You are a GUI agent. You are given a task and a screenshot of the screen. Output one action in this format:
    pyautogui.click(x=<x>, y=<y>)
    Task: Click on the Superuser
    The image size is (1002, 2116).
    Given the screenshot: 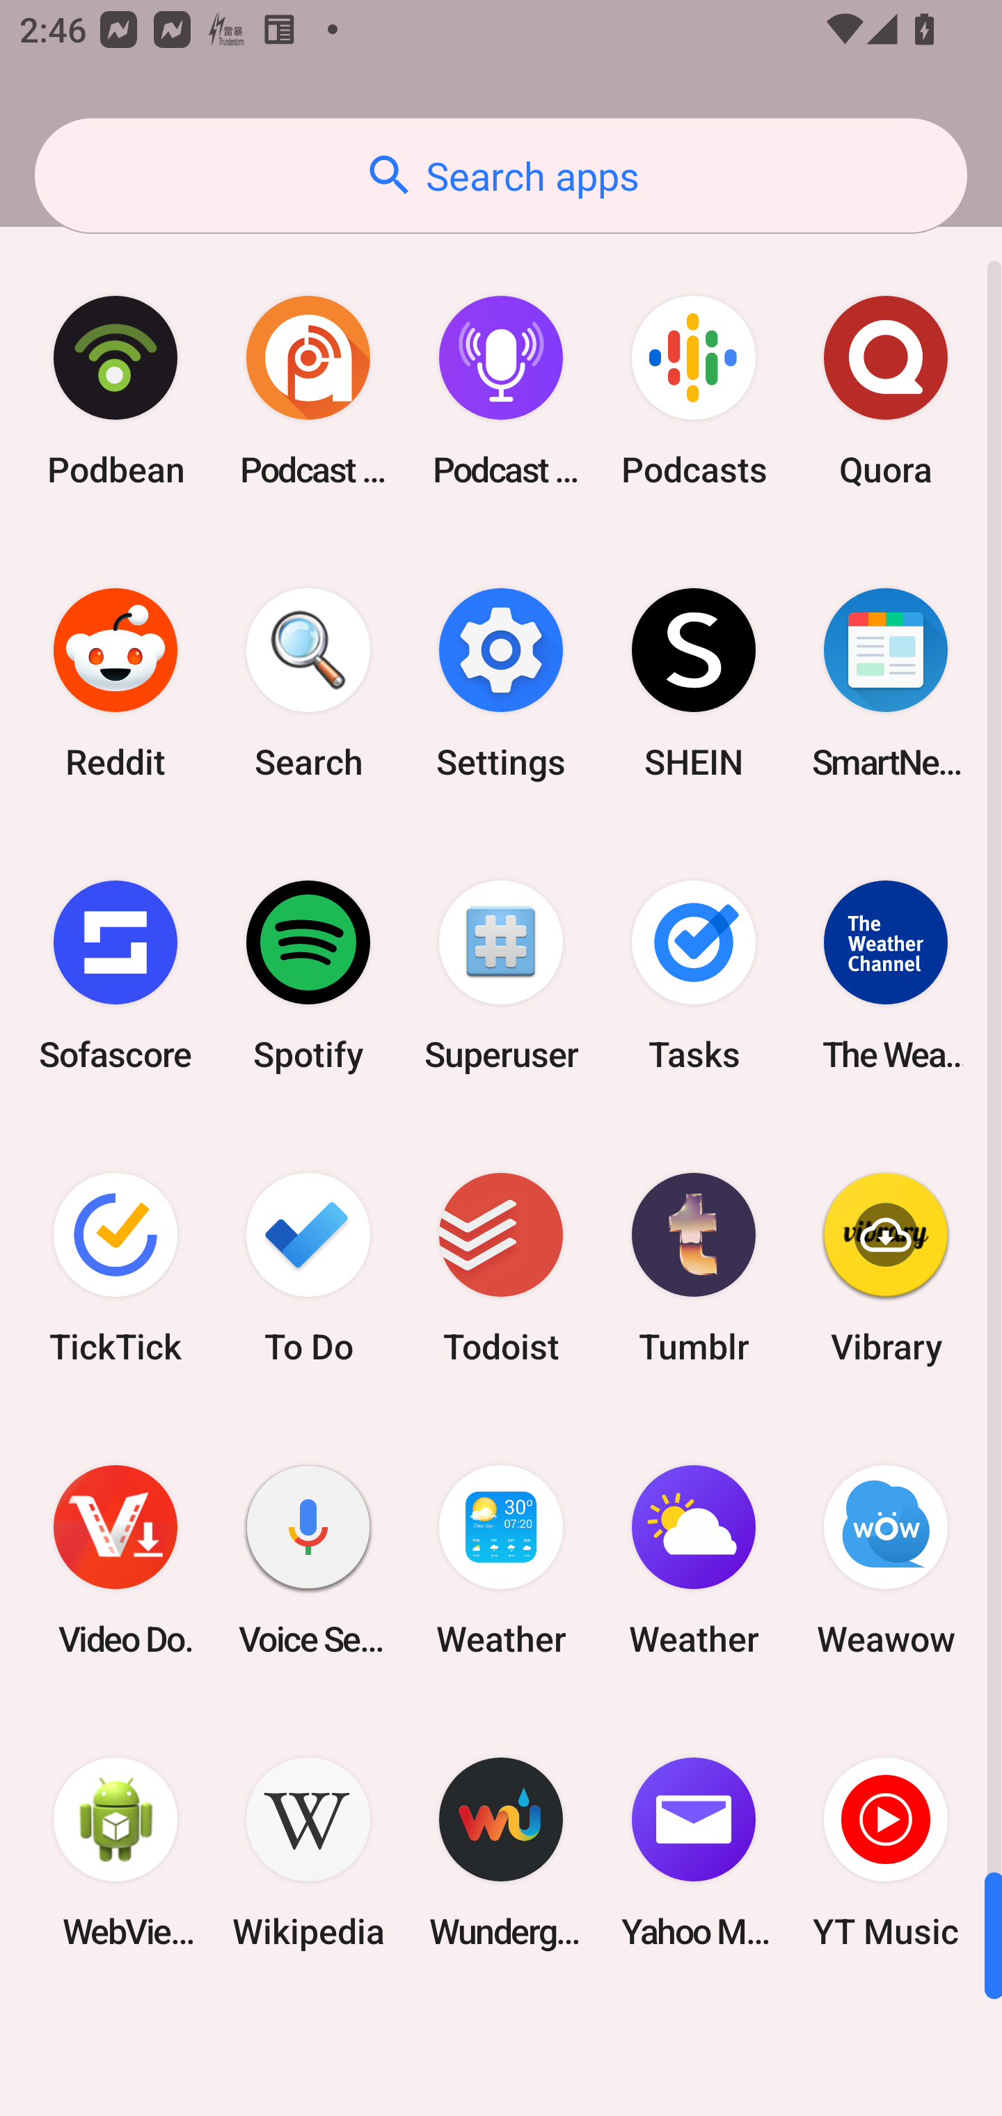 What is the action you would take?
    pyautogui.click(x=501, y=975)
    